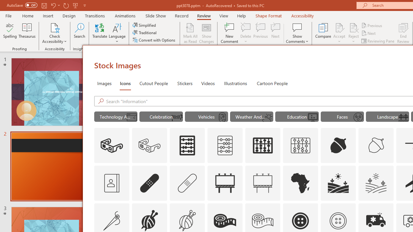  I want to click on AutomationID: Icons_PartialSun_M, so click(267, 117).